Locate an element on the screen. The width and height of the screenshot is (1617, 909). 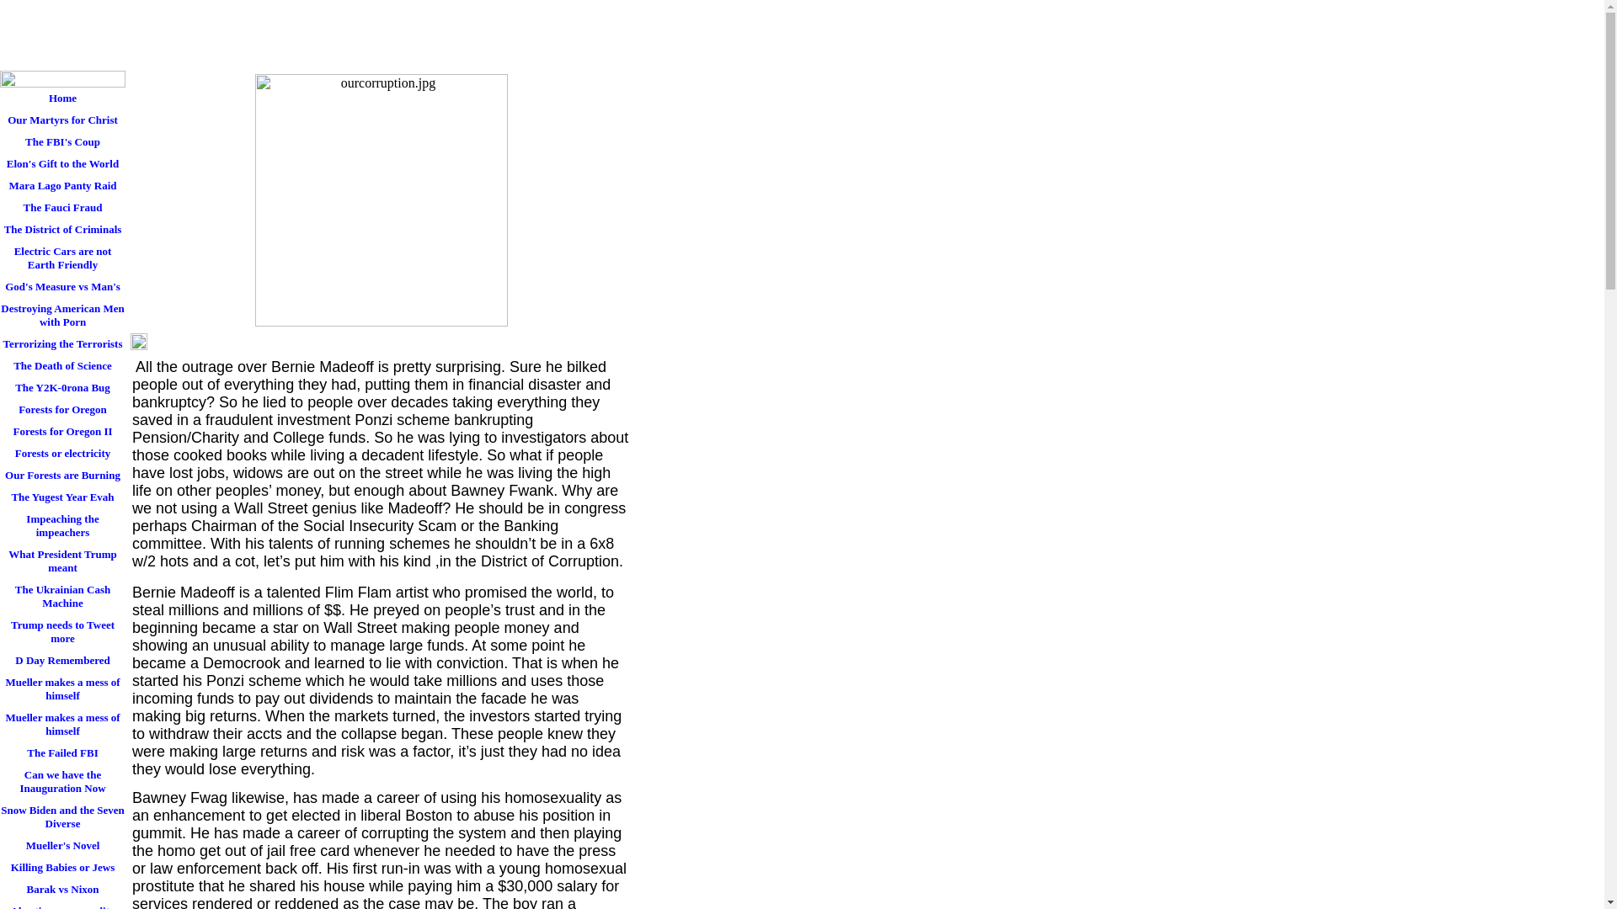
Electric Cars are not Earth Friendly is located at coordinates (62, 258).